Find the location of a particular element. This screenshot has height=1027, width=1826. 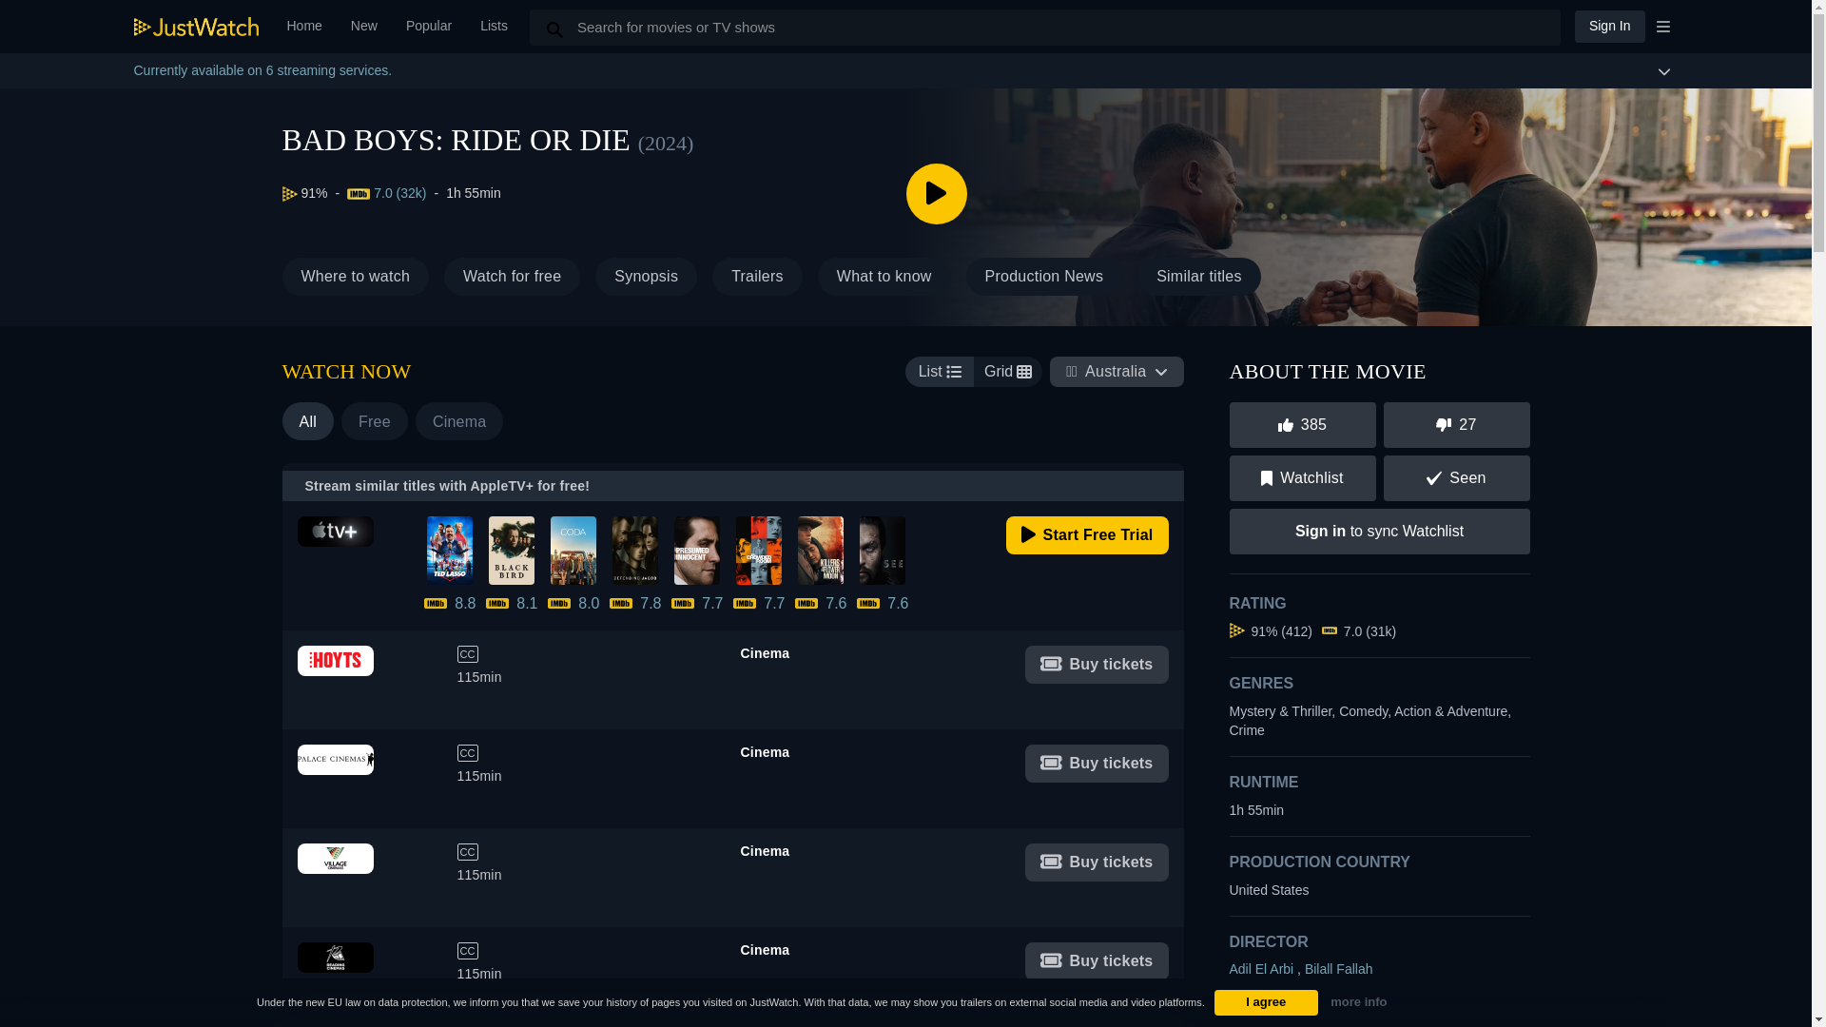

All is located at coordinates (375, 421).